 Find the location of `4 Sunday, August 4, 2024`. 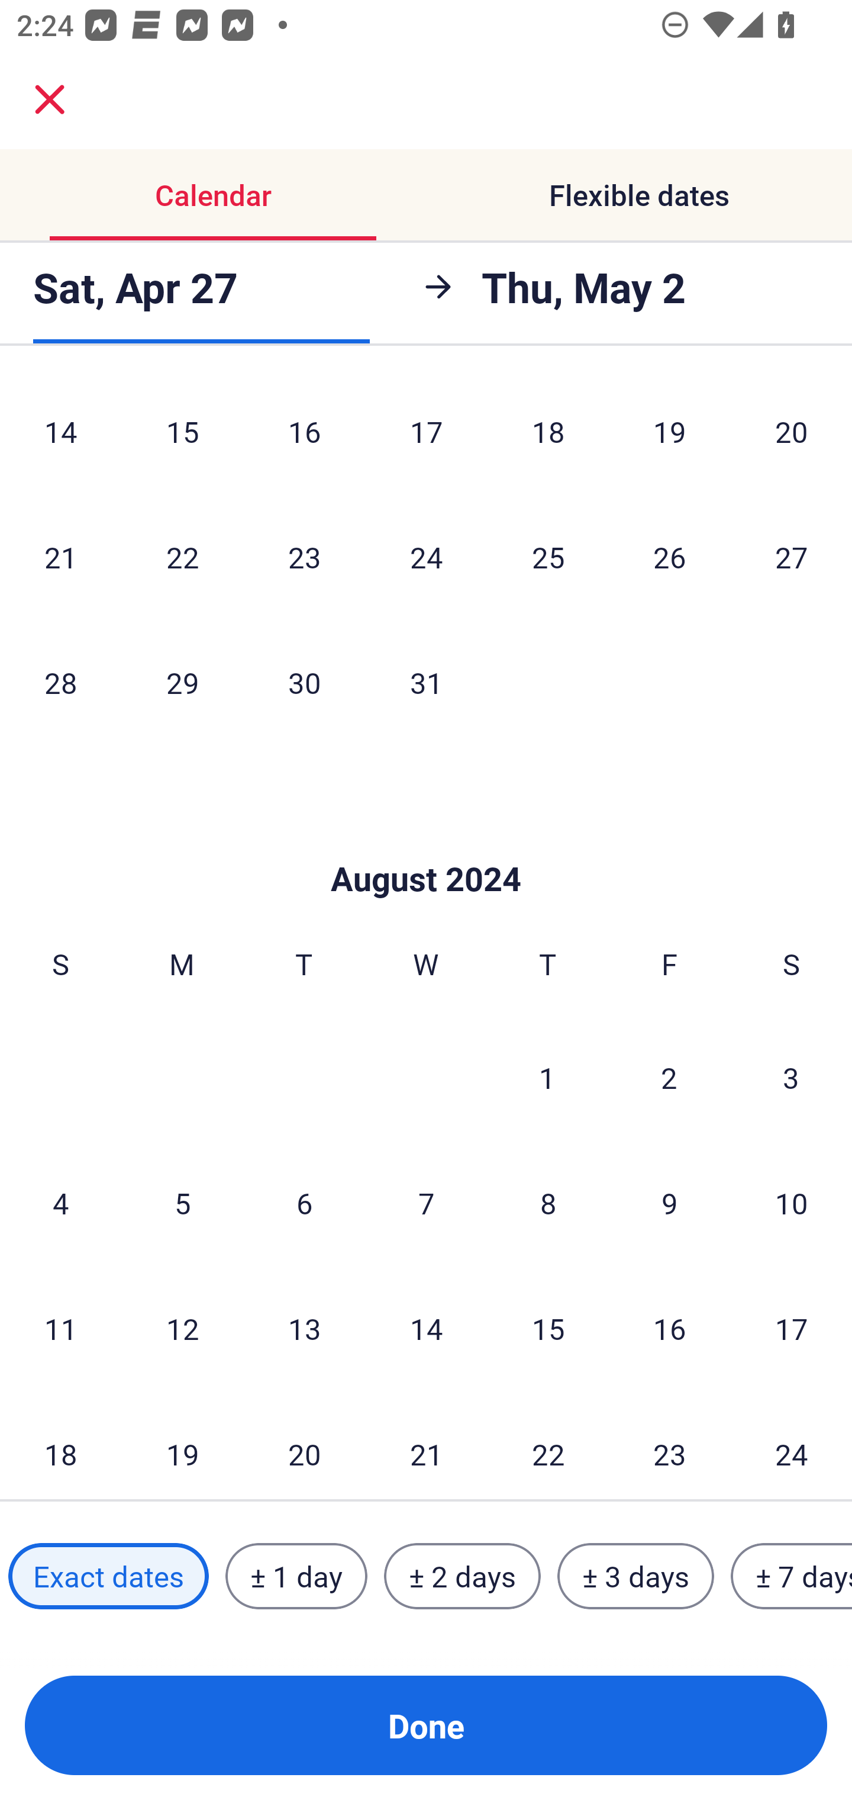

4 Sunday, August 4, 2024 is located at coordinates (60, 1203).